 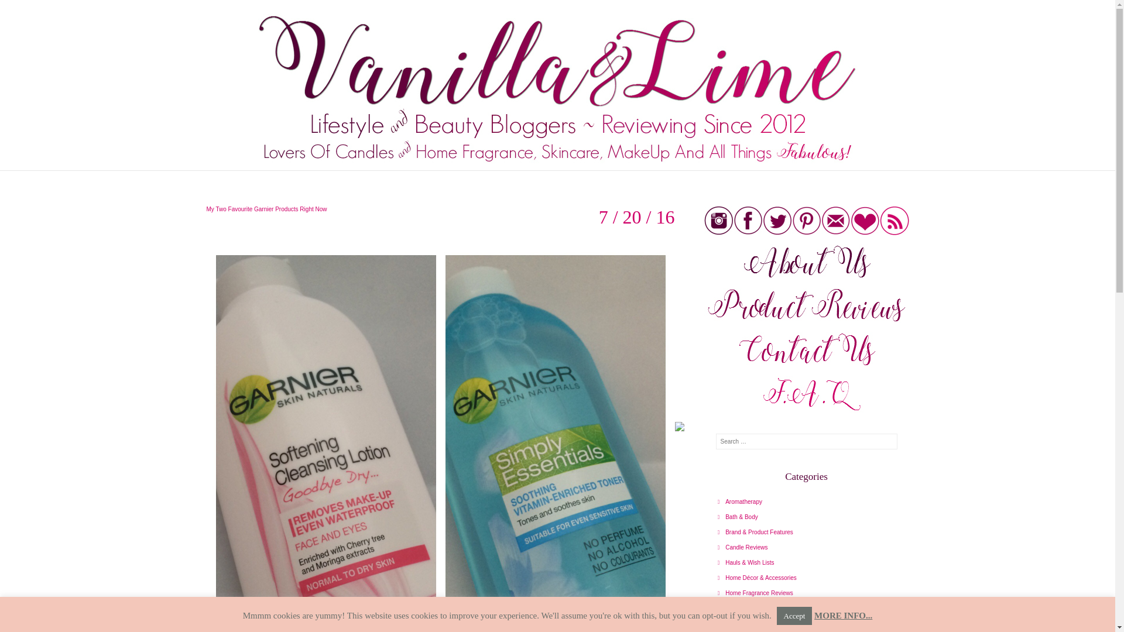 What do you see at coordinates (755, 593) in the screenshot?
I see `Home Fragrance Reviews` at bounding box center [755, 593].